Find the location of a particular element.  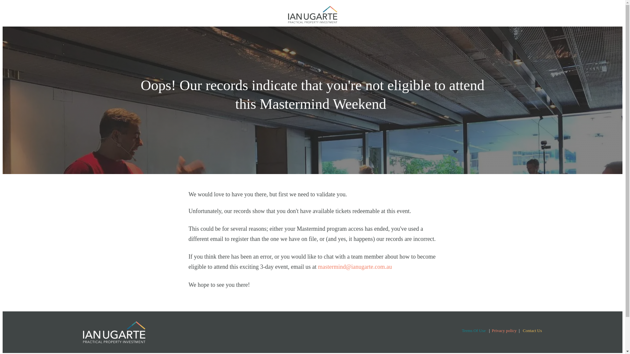

Contact Us is located at coordinates (532, 330).